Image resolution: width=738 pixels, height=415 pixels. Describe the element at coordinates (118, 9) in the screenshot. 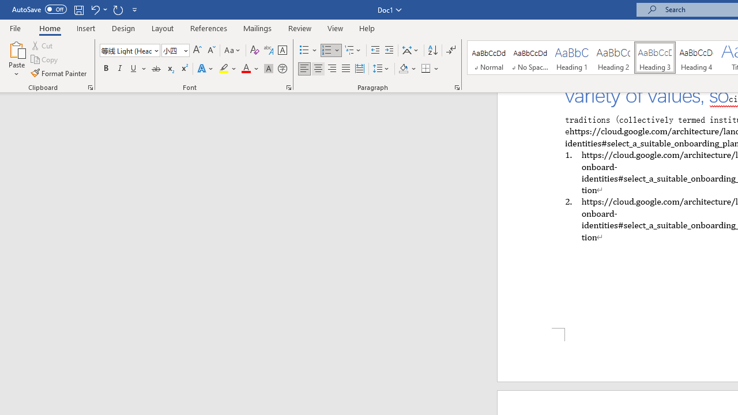

I see `Repeat Paragraph Alignment` at that location.